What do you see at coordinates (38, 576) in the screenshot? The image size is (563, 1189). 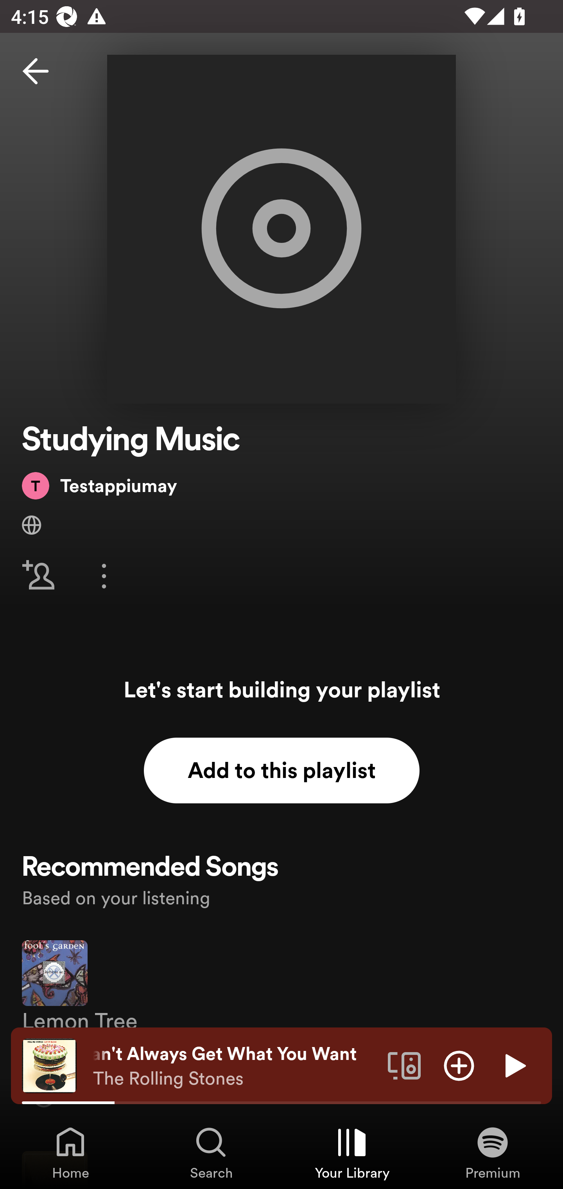 I see `Invite Friends for playlist` at bounding box center [38, 576].